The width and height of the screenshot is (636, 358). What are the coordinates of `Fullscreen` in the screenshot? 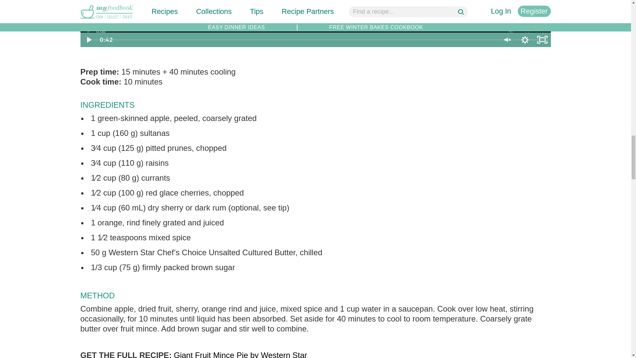 It's located at (542, 40).